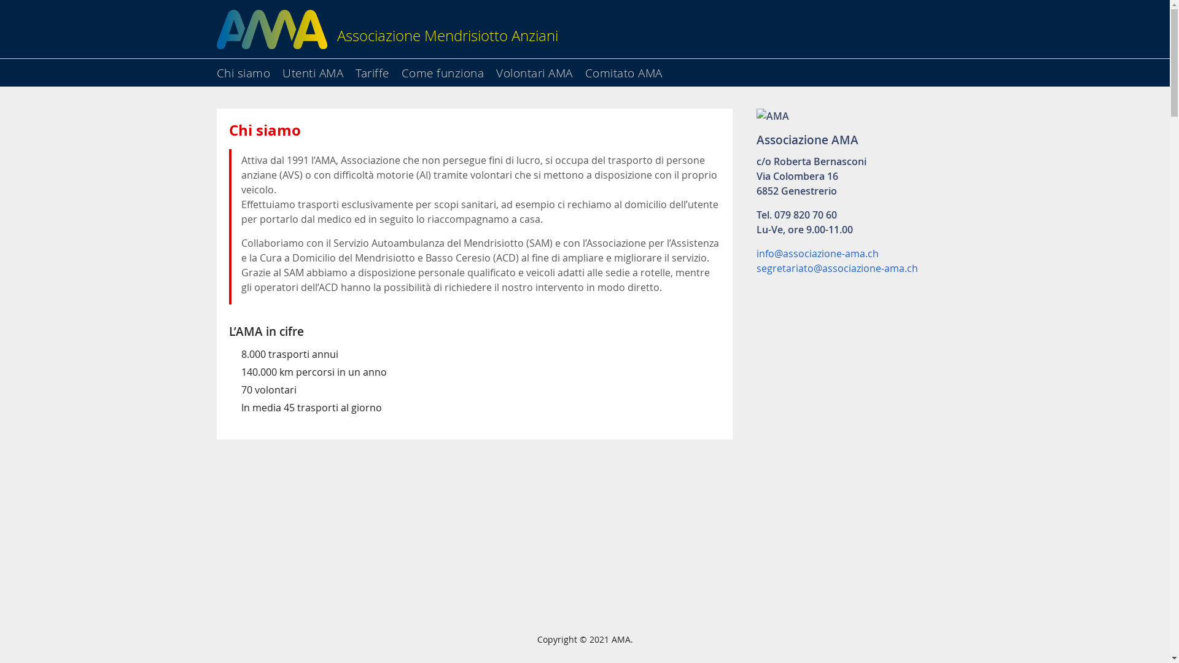 The image size is (1179, 663). Describe the element at coordinates (818, 254) in the screenshot. I see `info@associazione-ama.ch` at that location.